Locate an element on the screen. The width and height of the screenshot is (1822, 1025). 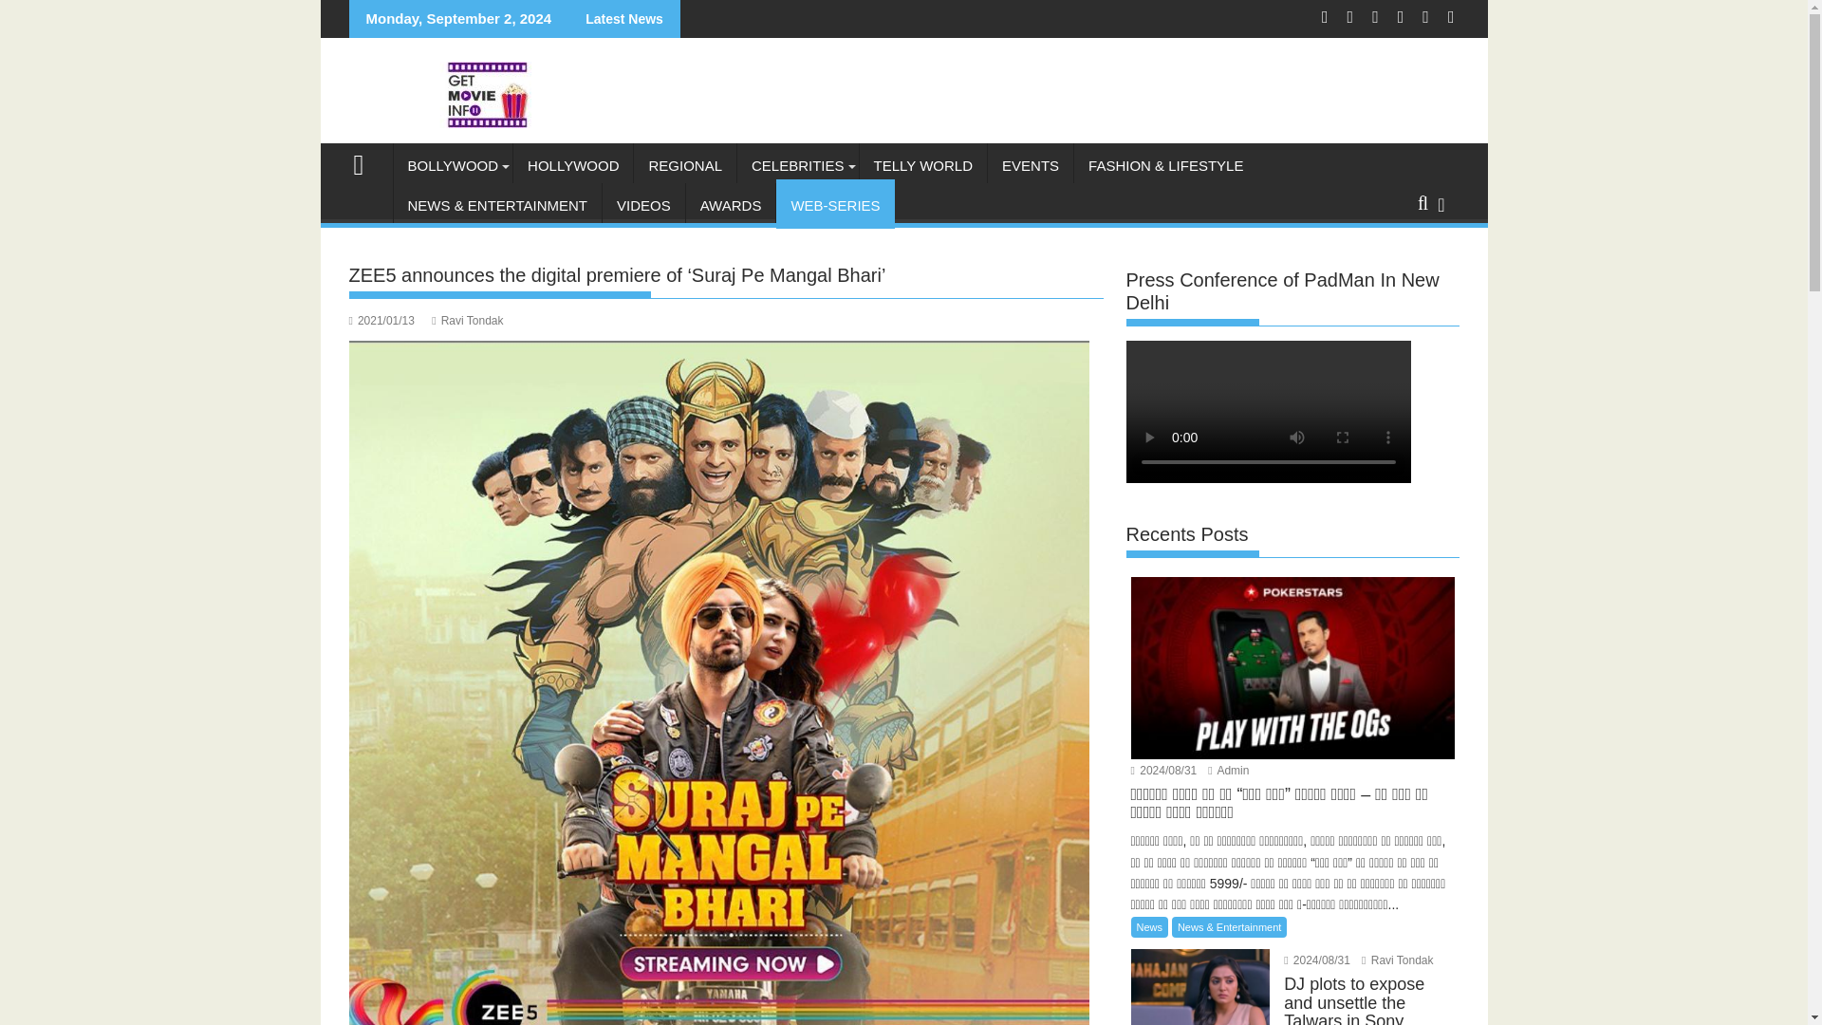
Latest Bollywood News, Movie trailers is located at coordinates (366, 161).